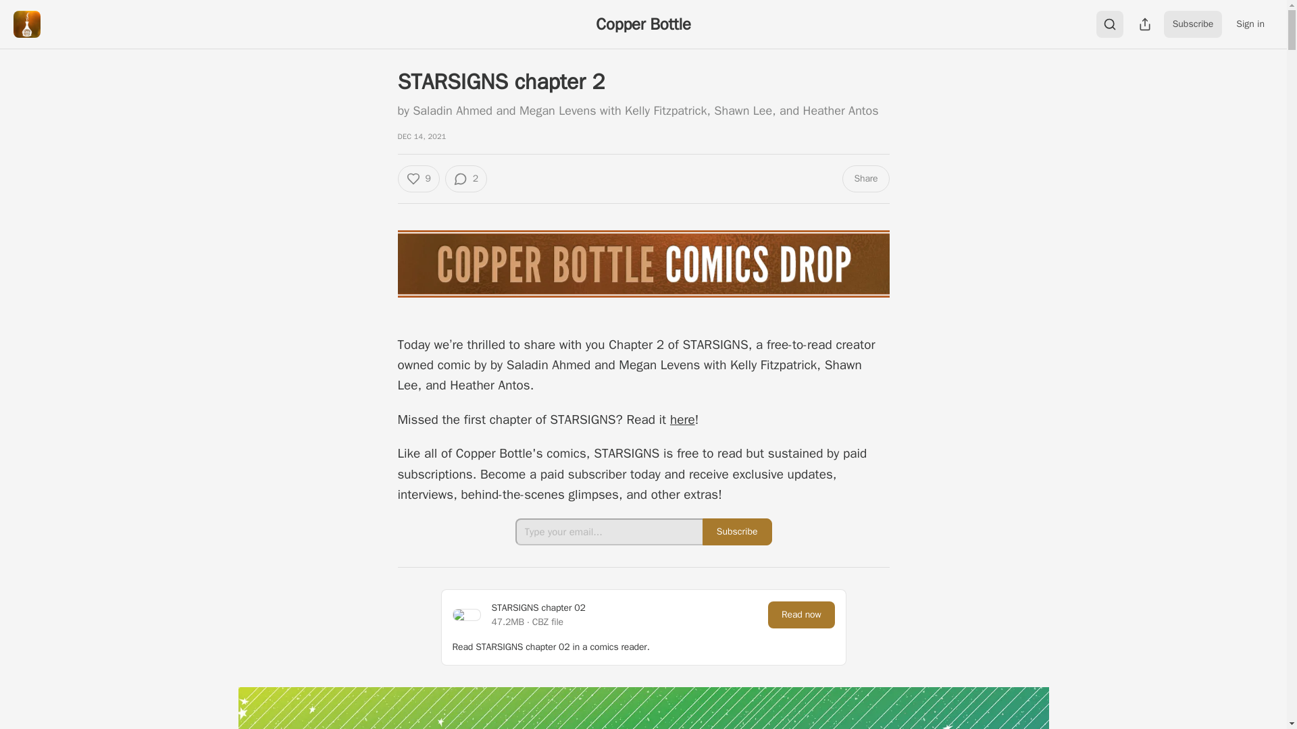 Image resolution: width=1297 pixels, height=729 pixels. Describe the element at coordinates (800, 614) in the screenshot. I see `Read now` at that location.